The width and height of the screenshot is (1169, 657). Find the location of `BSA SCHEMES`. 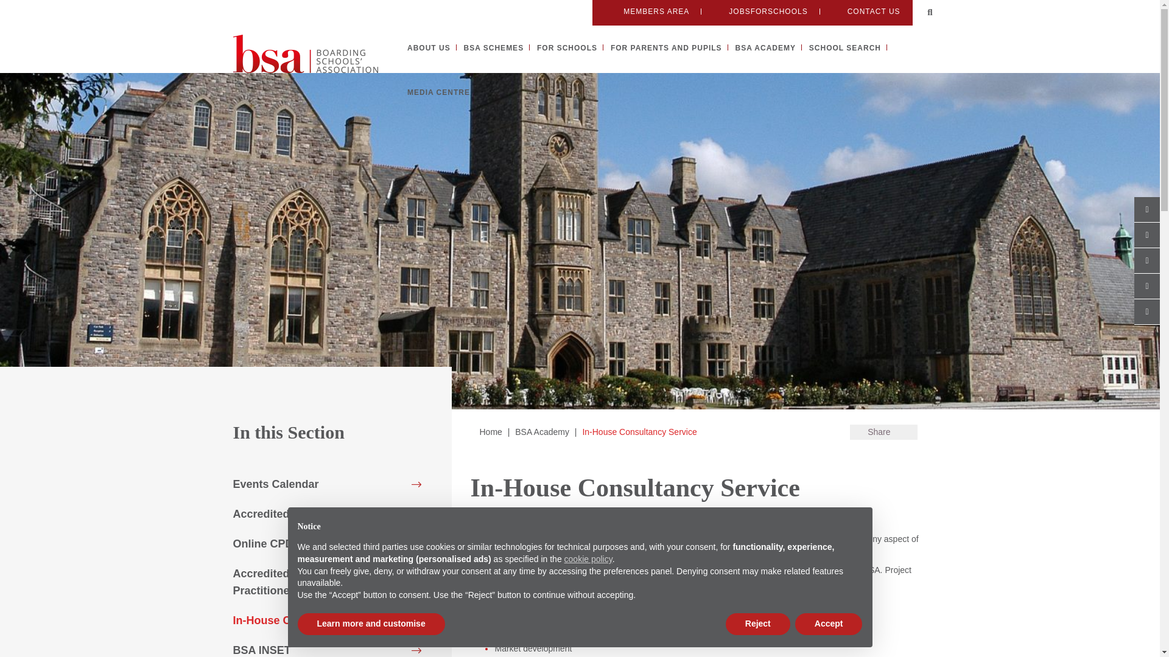

BSA SCHEMES is located at coordinates (494, 48).